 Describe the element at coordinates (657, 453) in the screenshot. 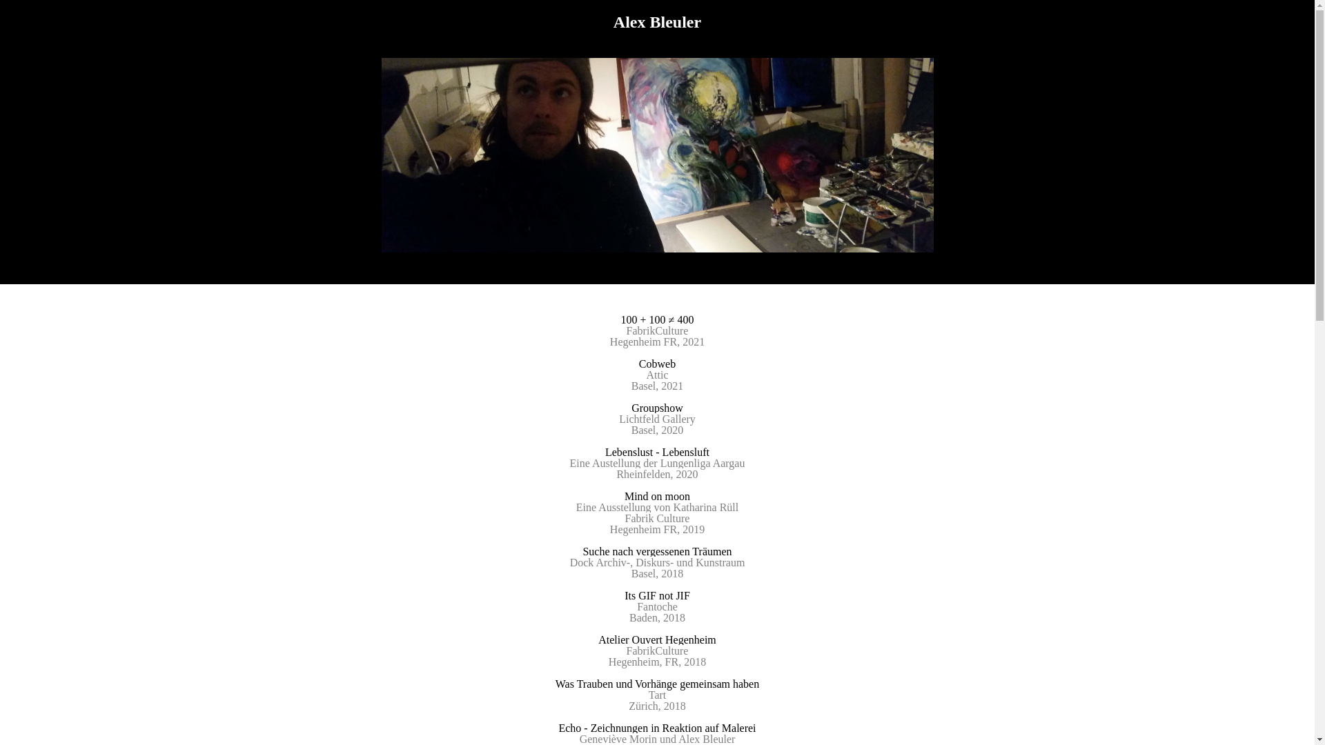

I see `Lebenslust - Lebensluft` at that location.